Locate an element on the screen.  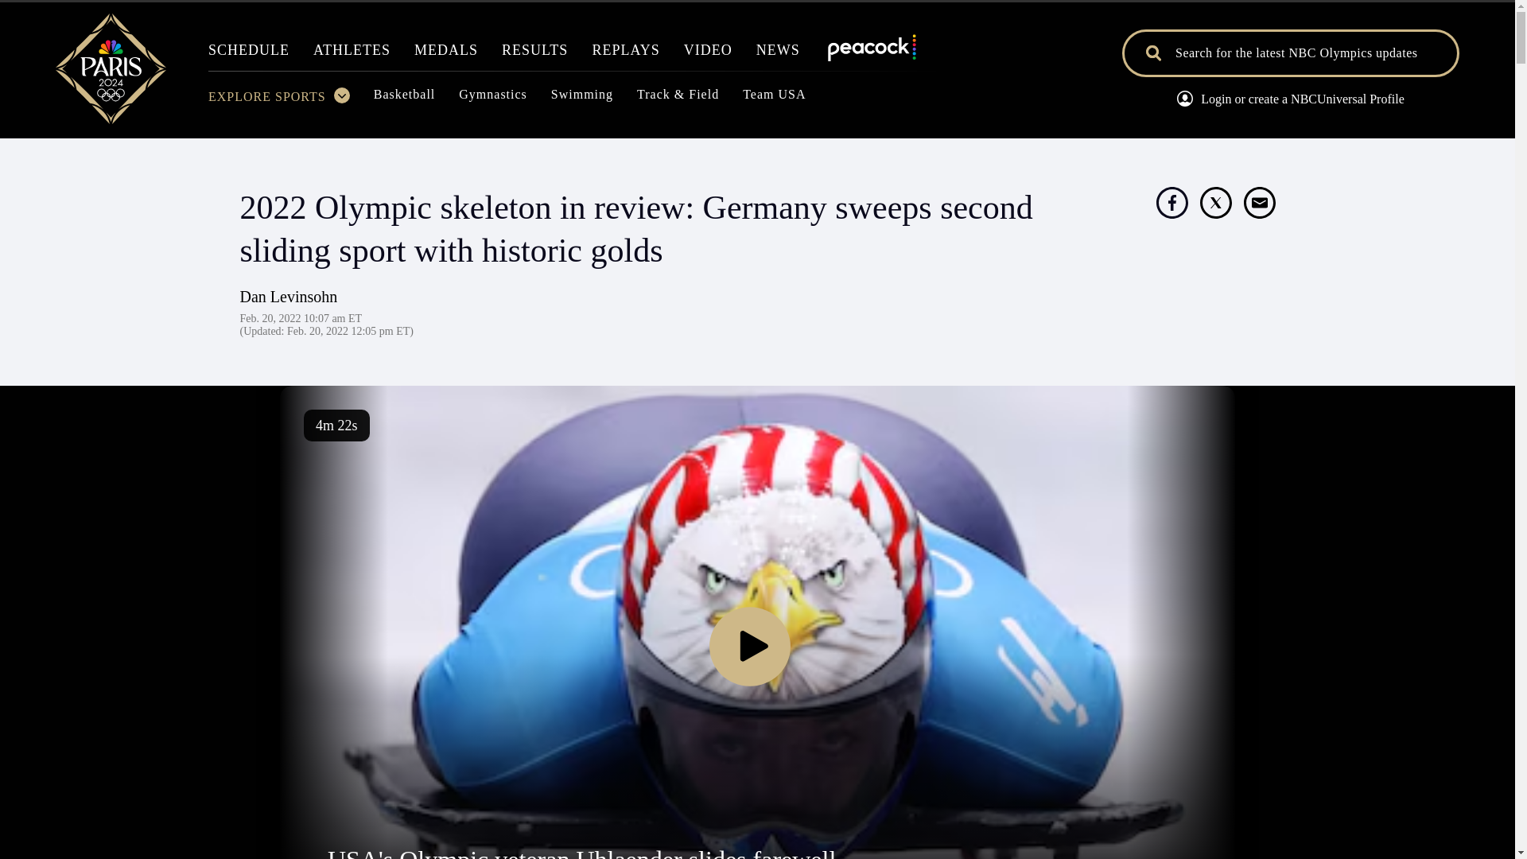
Share this article over email is located at coordinates (1260, 203).